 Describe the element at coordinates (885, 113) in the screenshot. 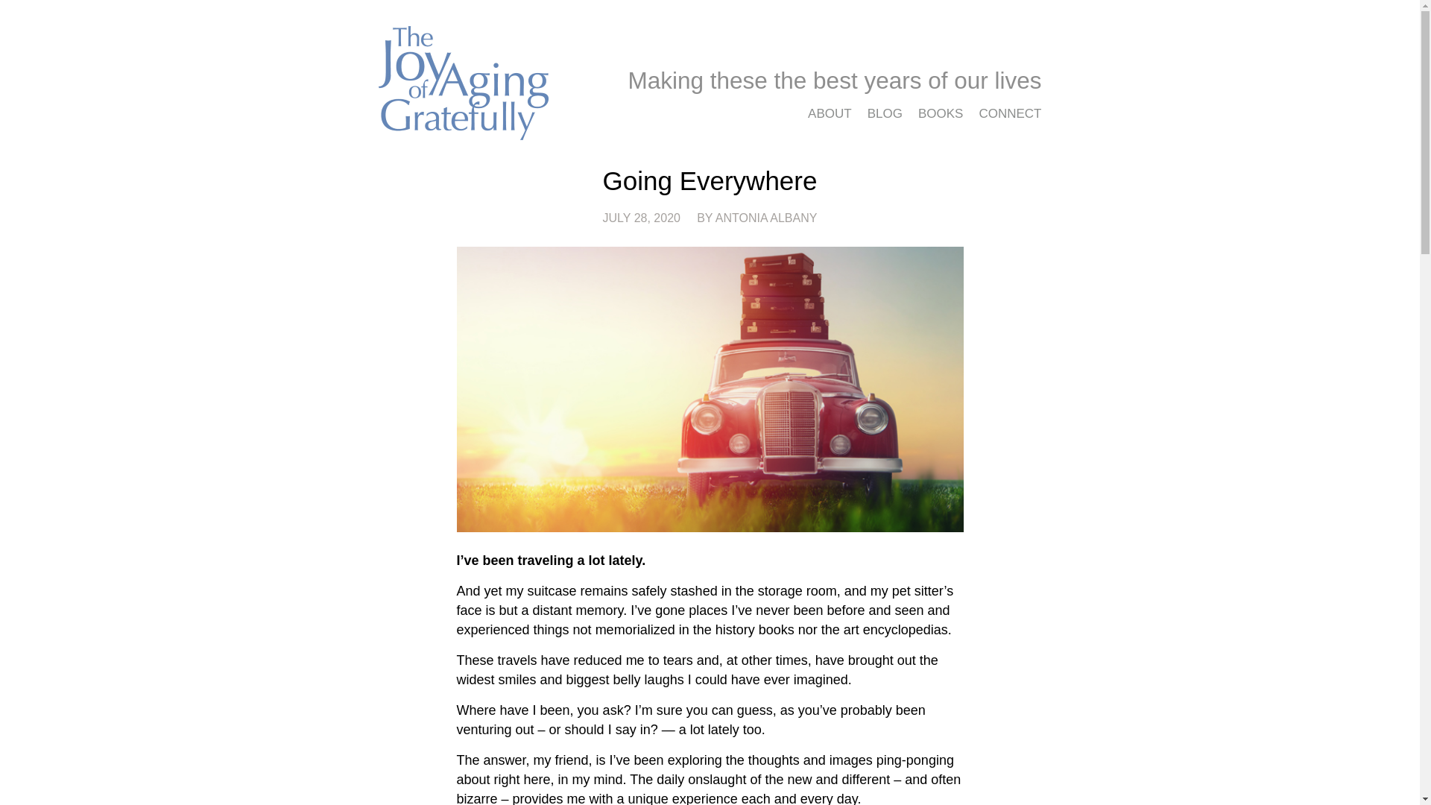

I see `BLOG` at that location.